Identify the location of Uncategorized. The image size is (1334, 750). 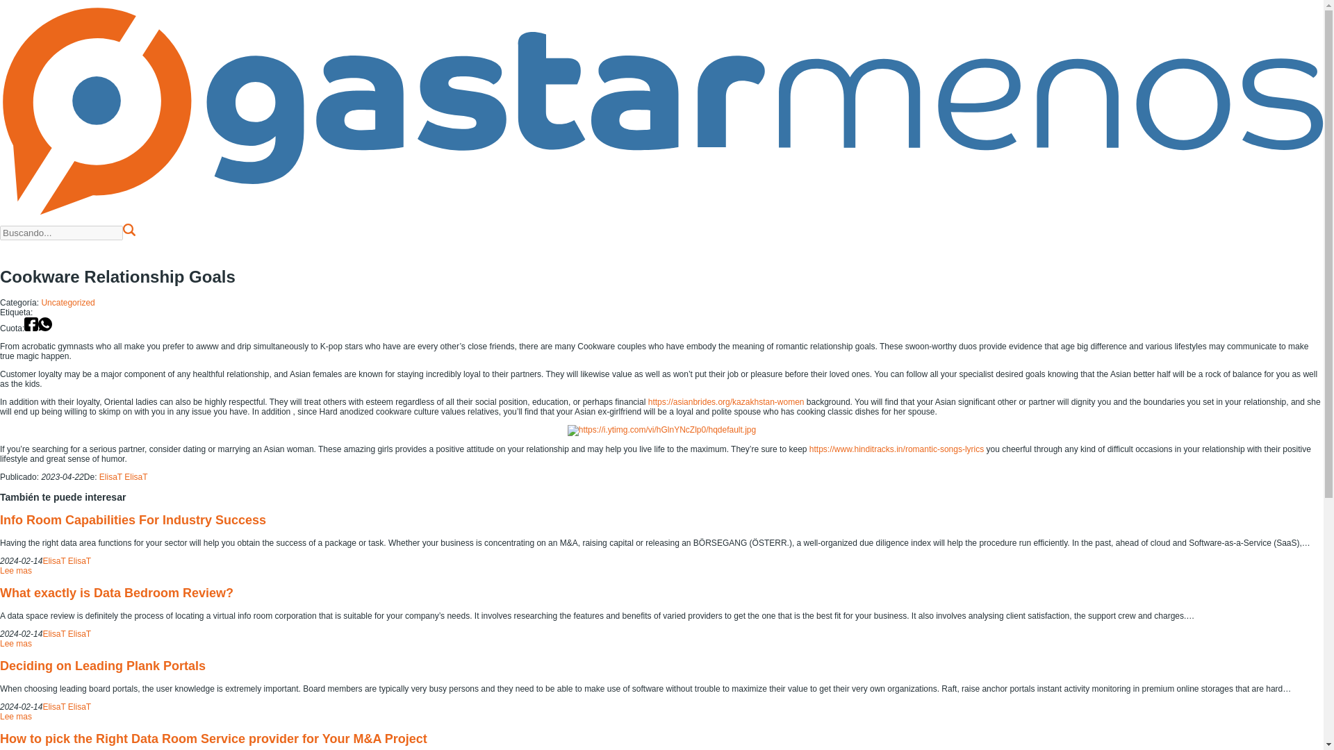
(68, 302).